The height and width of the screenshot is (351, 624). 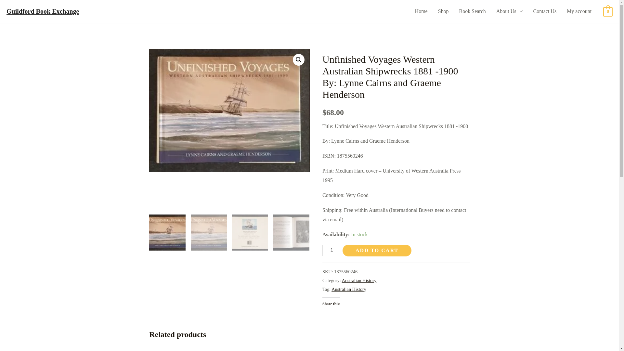 I want to click on Australian History, so click(x=349, y=289).